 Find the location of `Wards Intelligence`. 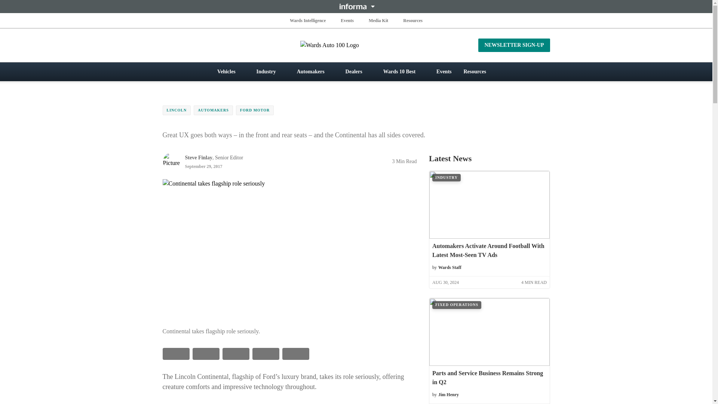

Wards Intelligence is located at coordinates (308, 20).